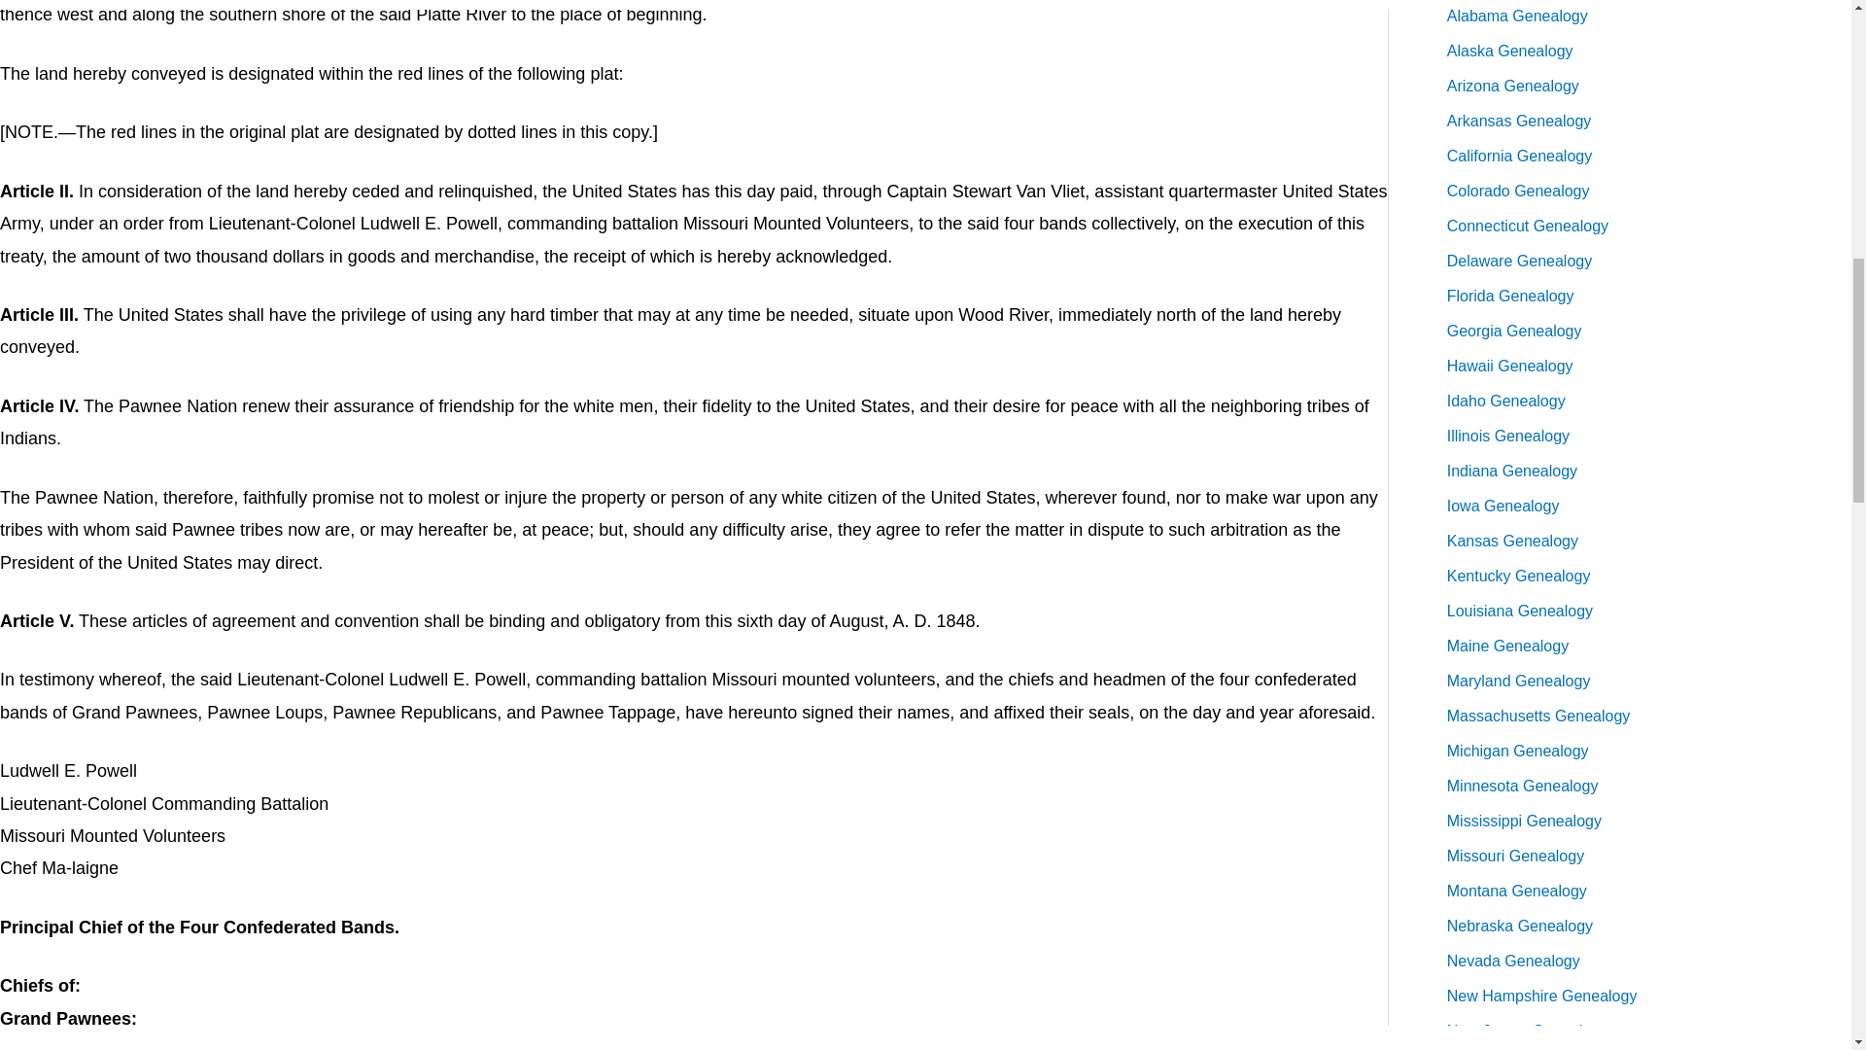  What do you see at coordinates (1517, 16) in the screenshot?
I see `Alabama Genealogy` at bounding box center [1517, 16].